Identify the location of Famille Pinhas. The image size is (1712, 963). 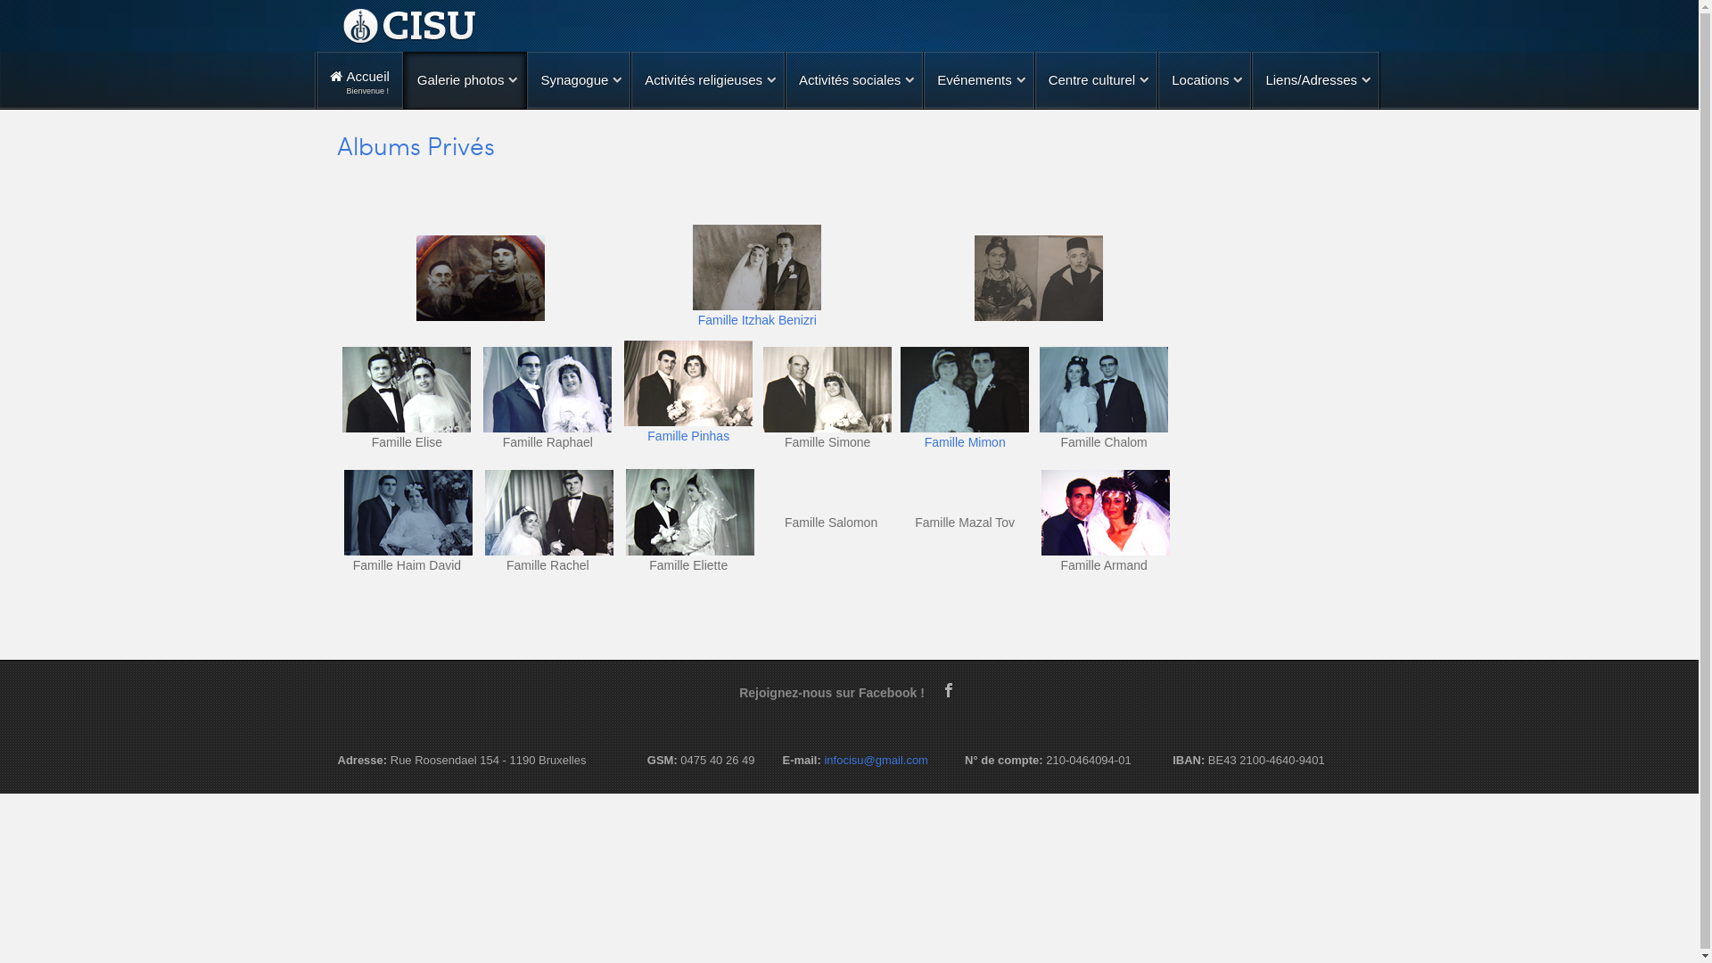
(688, 436).